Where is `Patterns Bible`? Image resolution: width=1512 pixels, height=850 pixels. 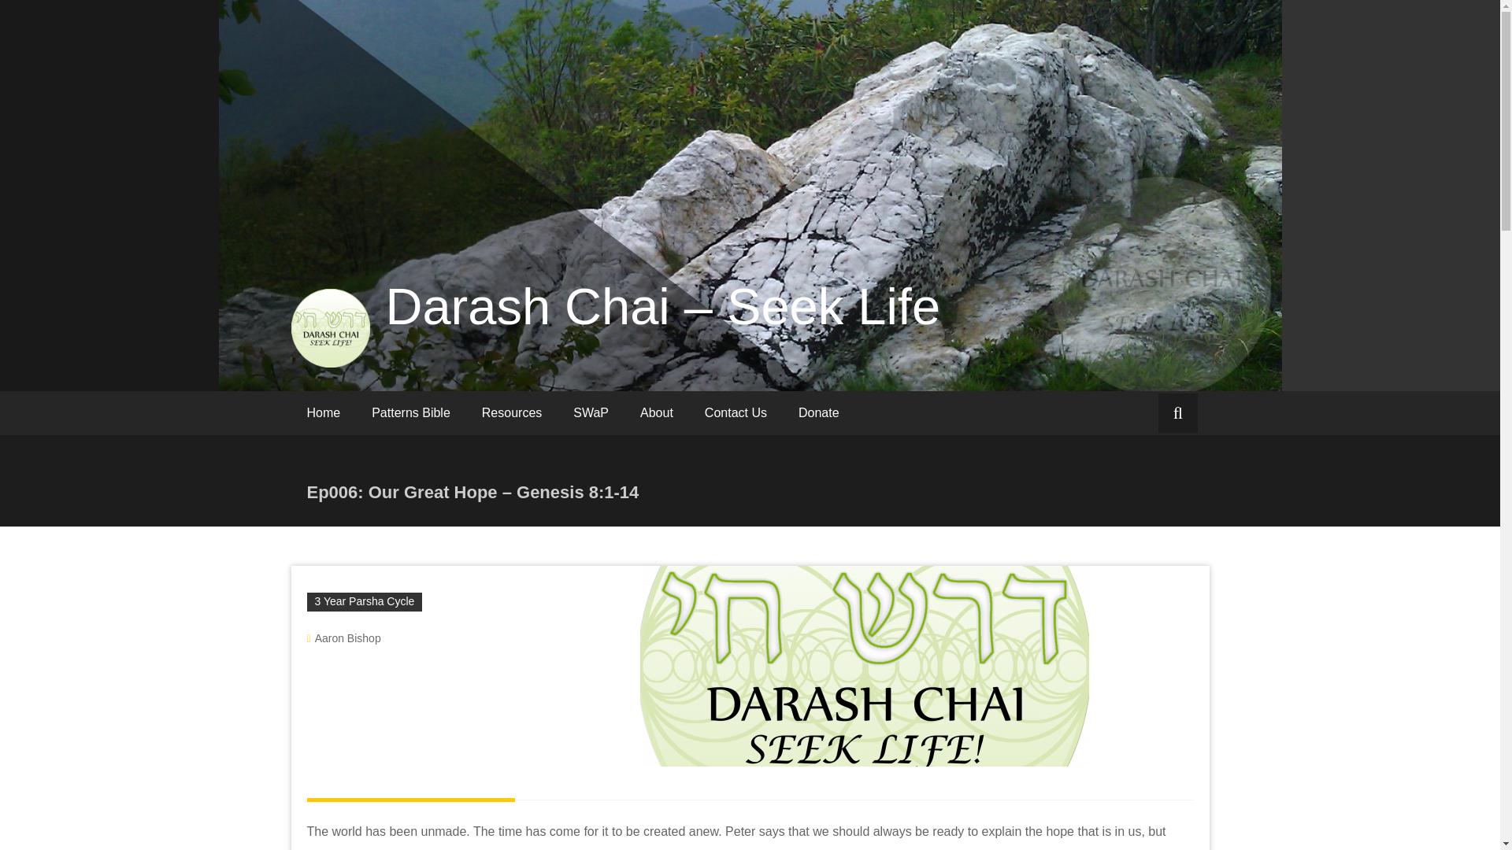 Patterns Bible is located at coordinates (410, 412).